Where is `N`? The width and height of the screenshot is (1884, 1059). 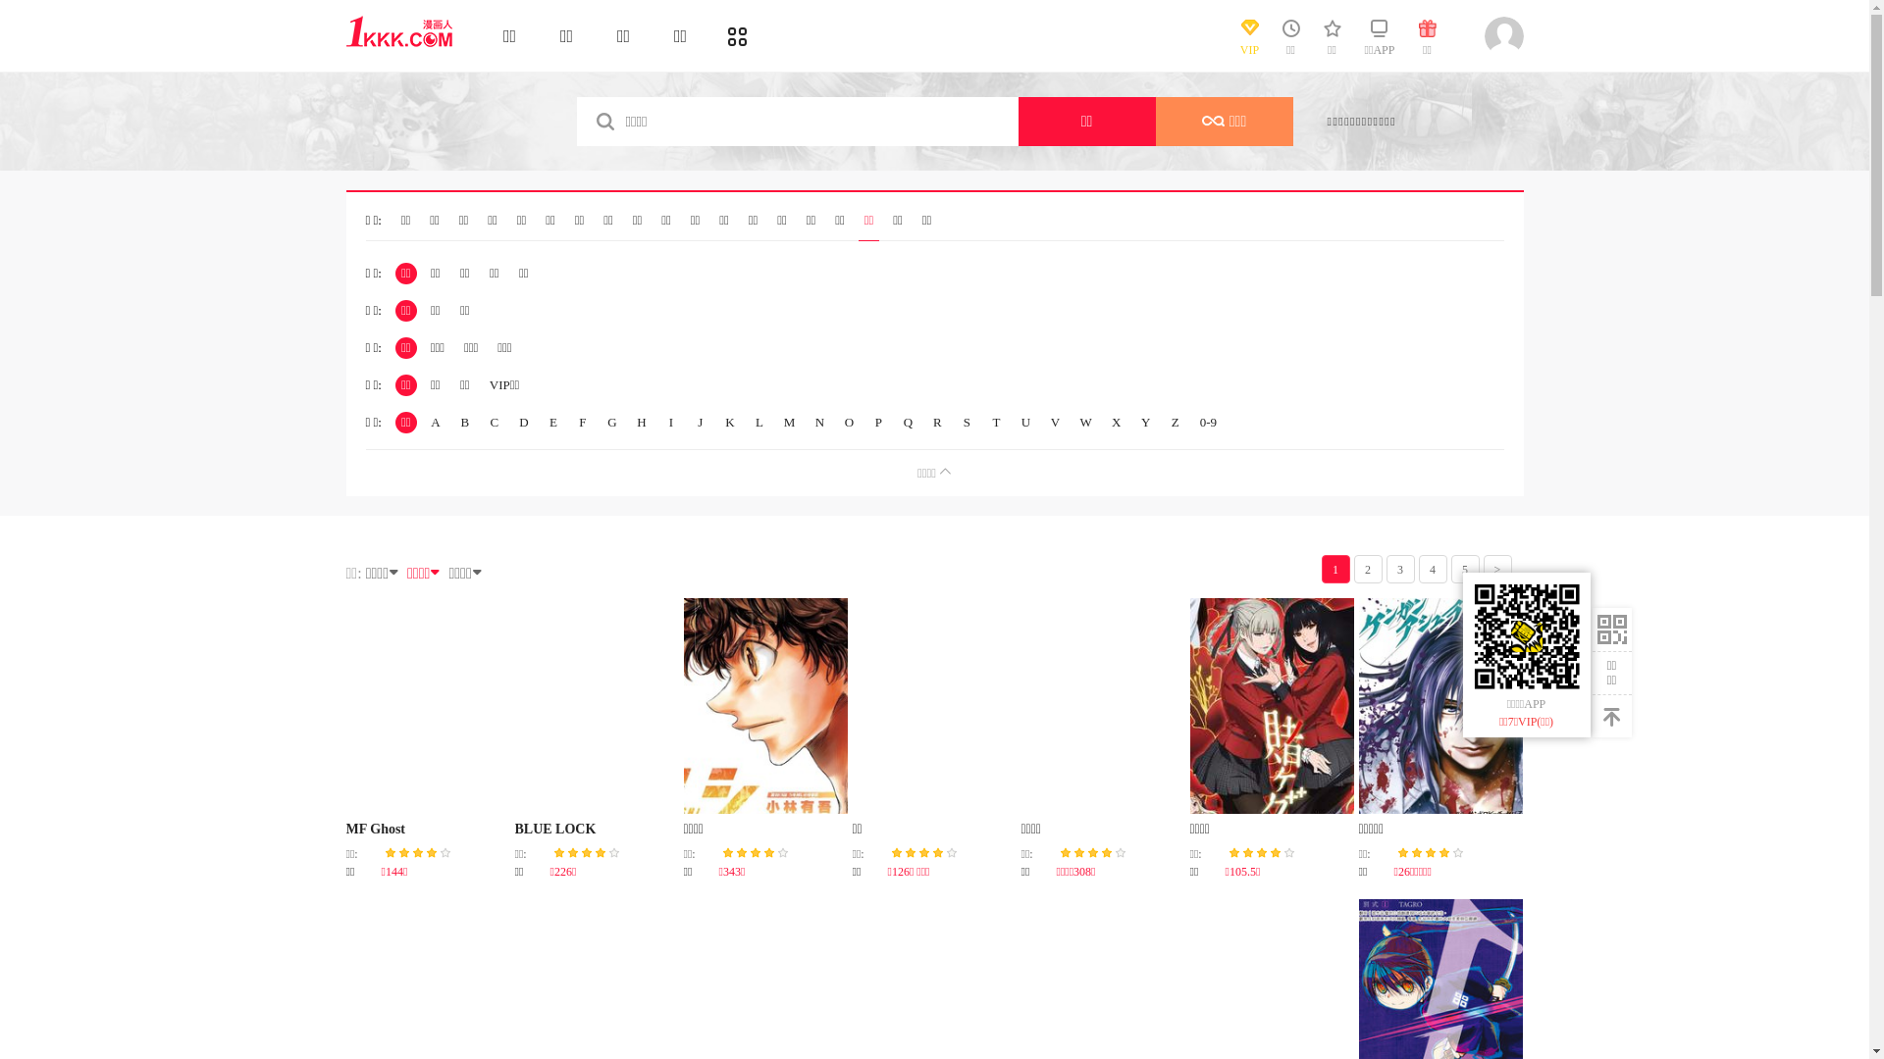
N is located at coordinates (819, 423).